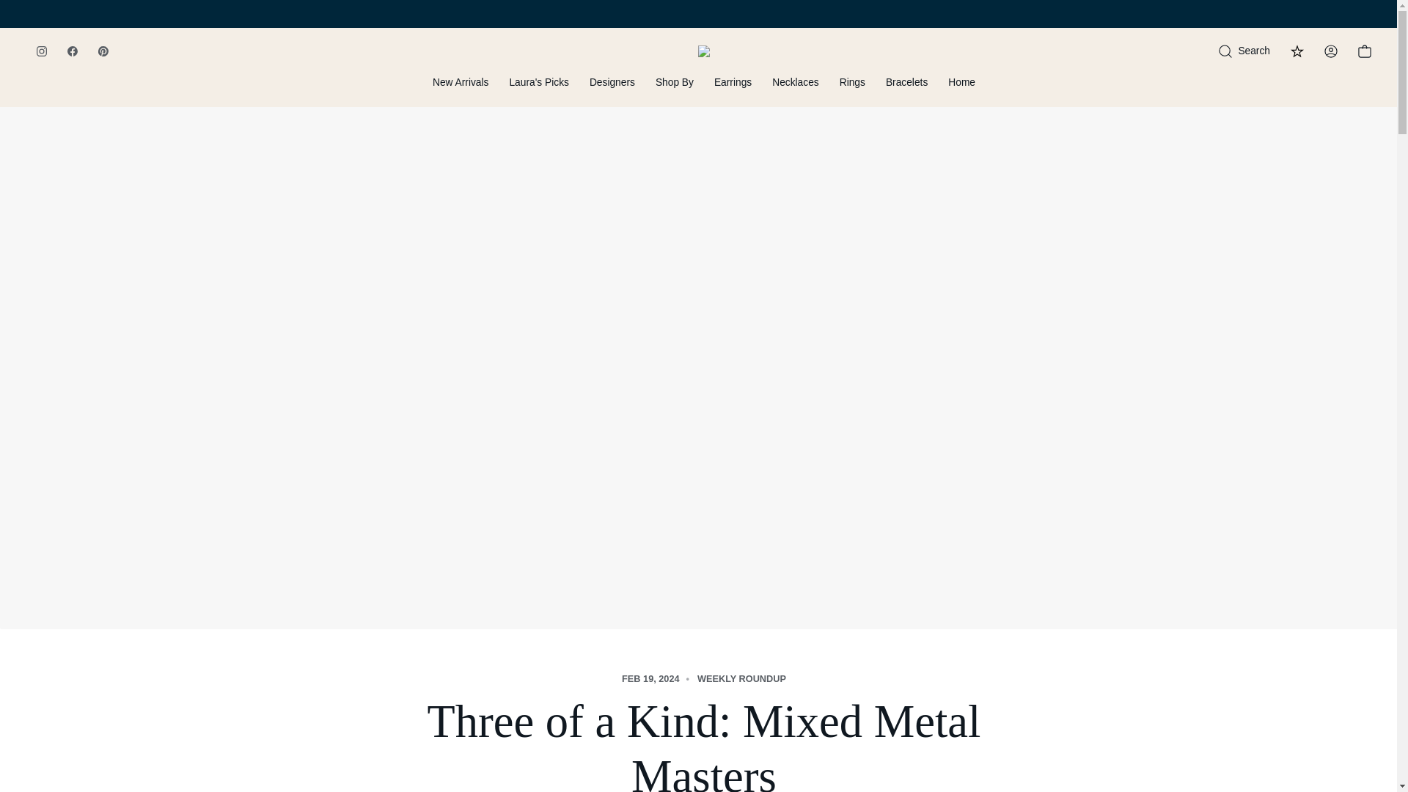 The height and width of the screenshot is (792, 1408). Describe the element at coordinates (42, 51) in the screenshot. I see `Instagram` at that location.